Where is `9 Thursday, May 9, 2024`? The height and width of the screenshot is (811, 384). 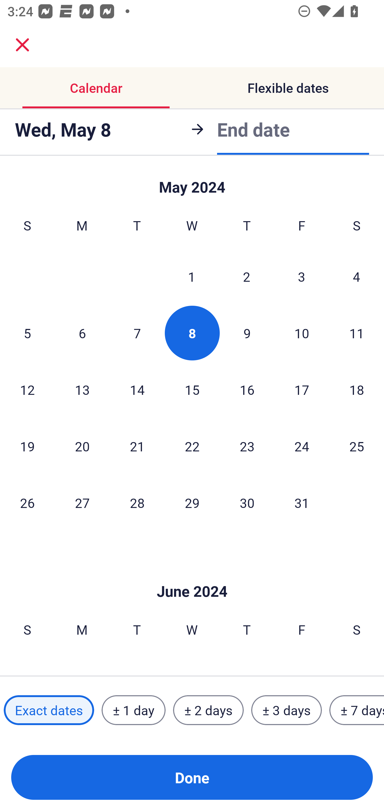 9 Thursday, May 9, 2024 is located at coordinates (247, 333).